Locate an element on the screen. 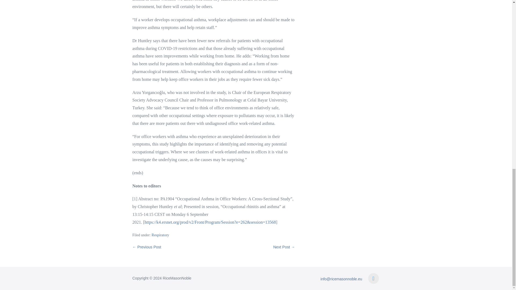 This screenshot has height=290, width=516. Twitter is located at coordinates (374, 278).